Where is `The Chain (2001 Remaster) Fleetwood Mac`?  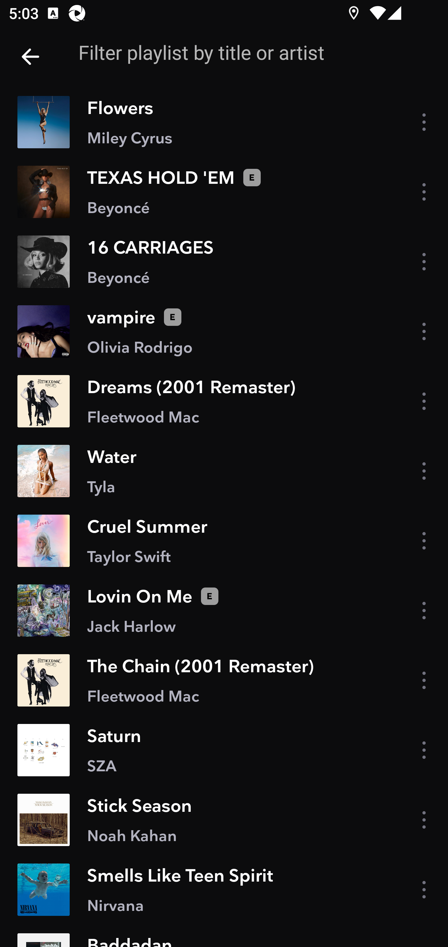 The Chain (2001 Remaster) Fleetwood Mac is located at coordinates (224, 680).